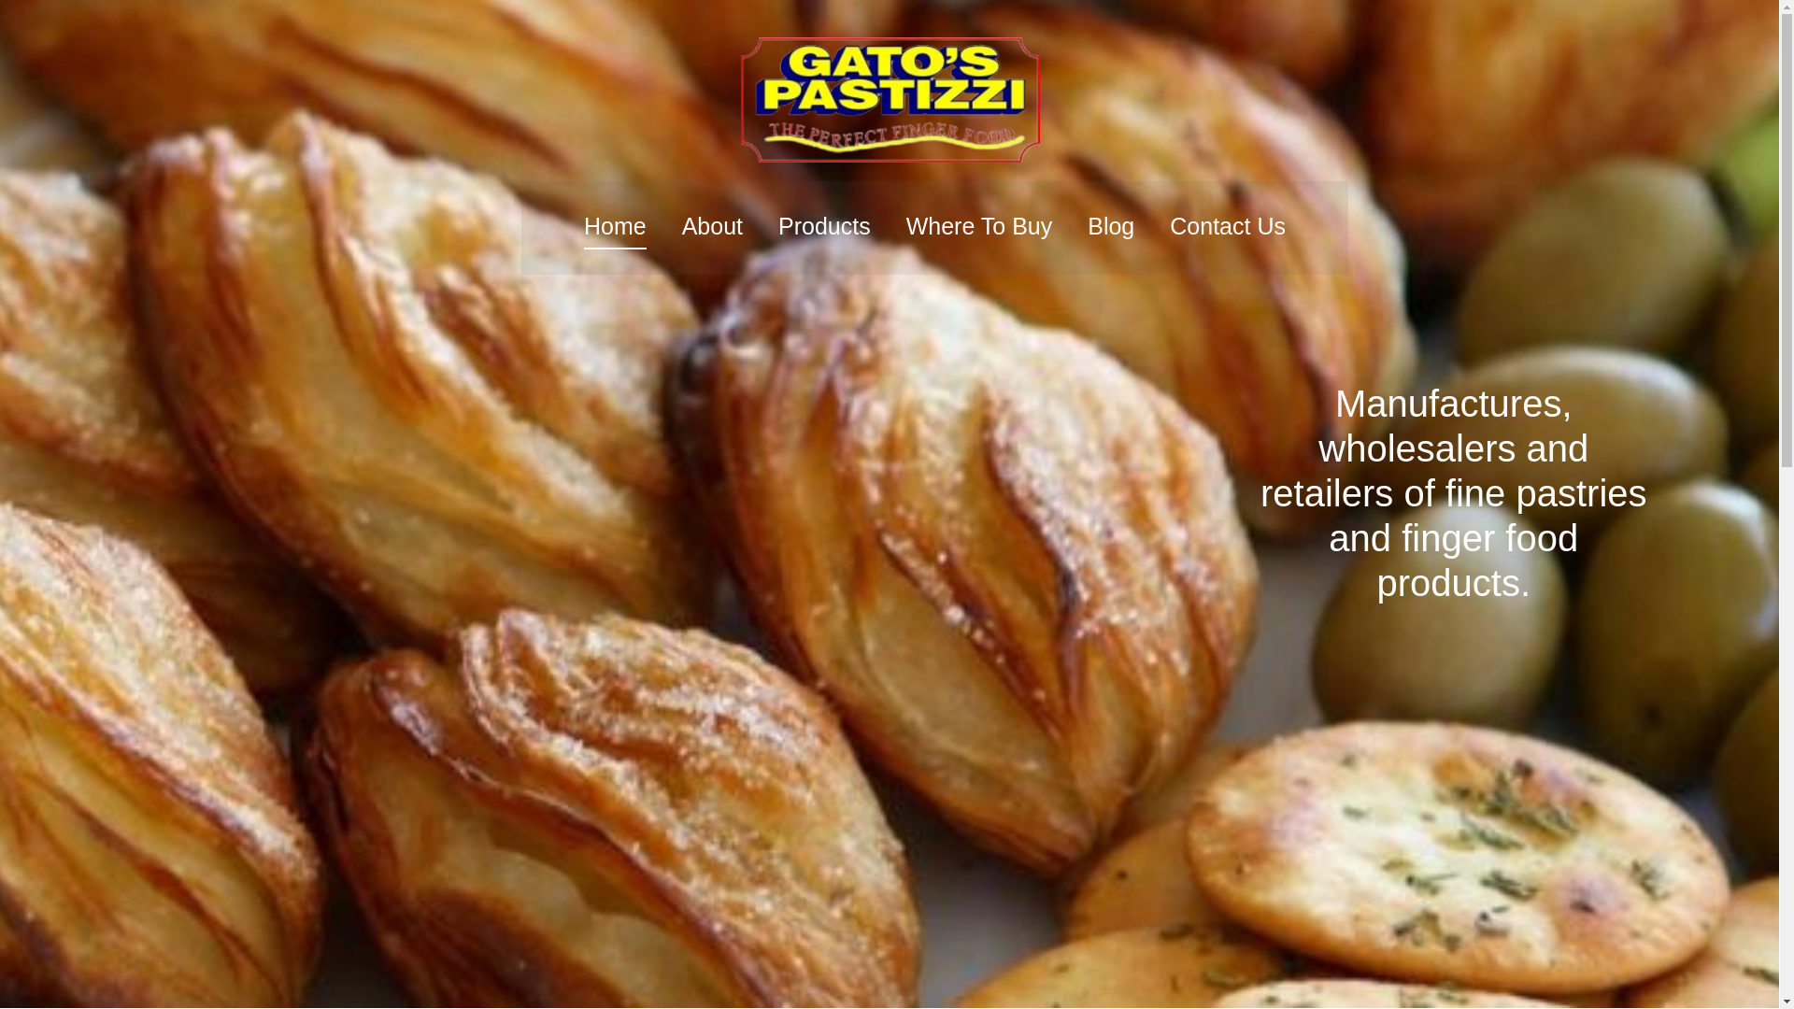 Image resolution: width=1794 pixels, height=1009 pixels. I want to click on Contact Us, so click(1228, 228).